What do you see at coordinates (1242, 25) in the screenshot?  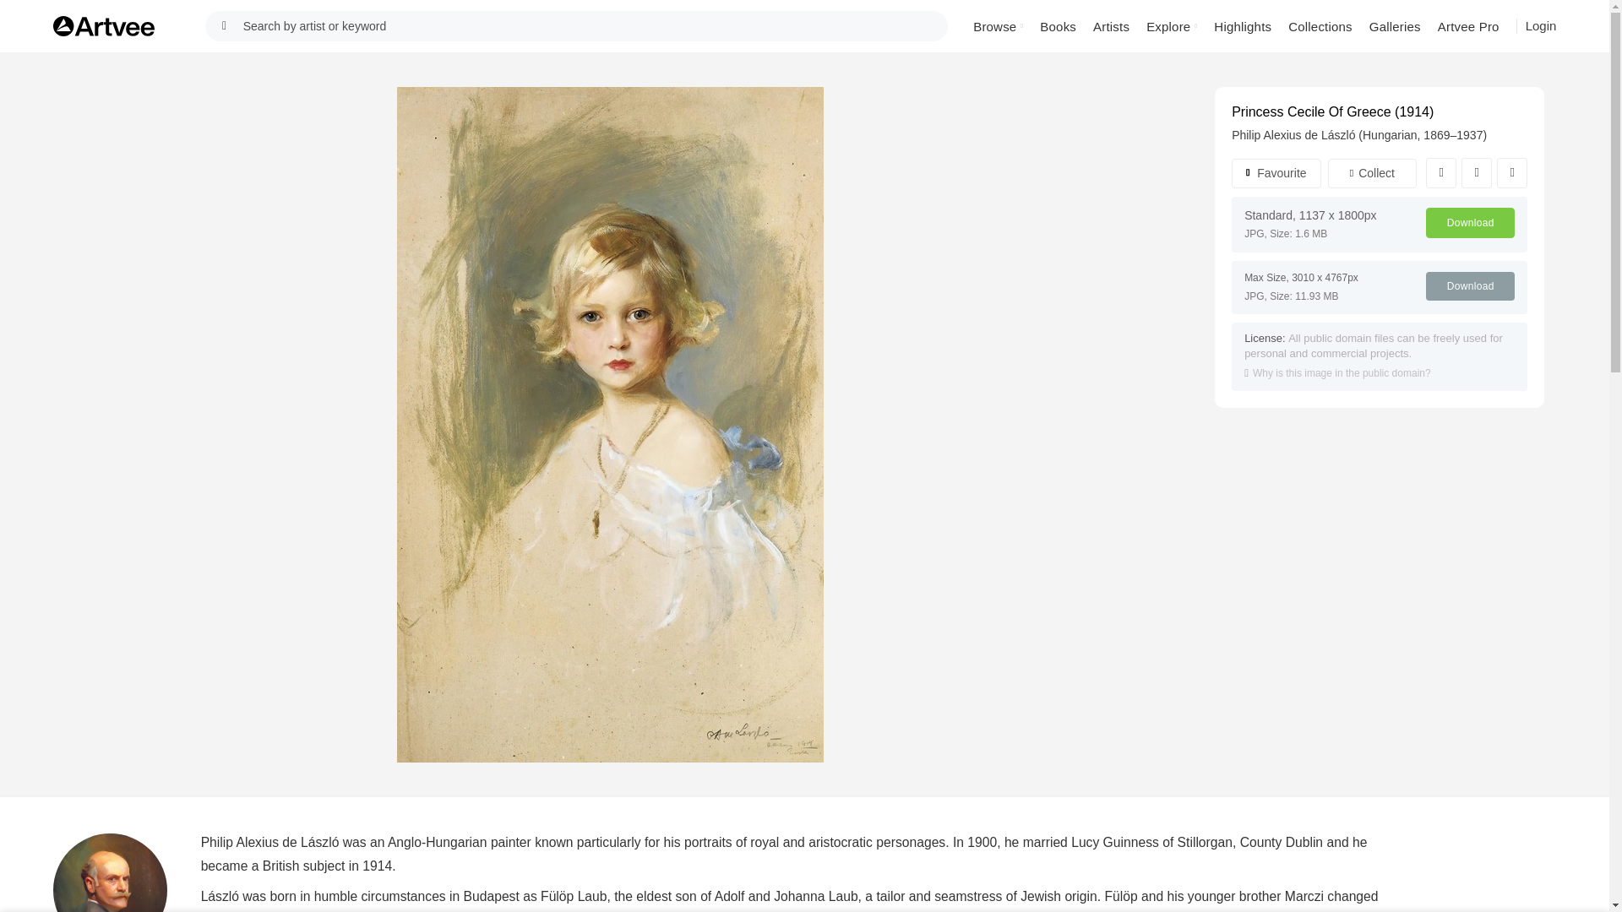 I see `Highlights` at bounding box center [1242, 25].